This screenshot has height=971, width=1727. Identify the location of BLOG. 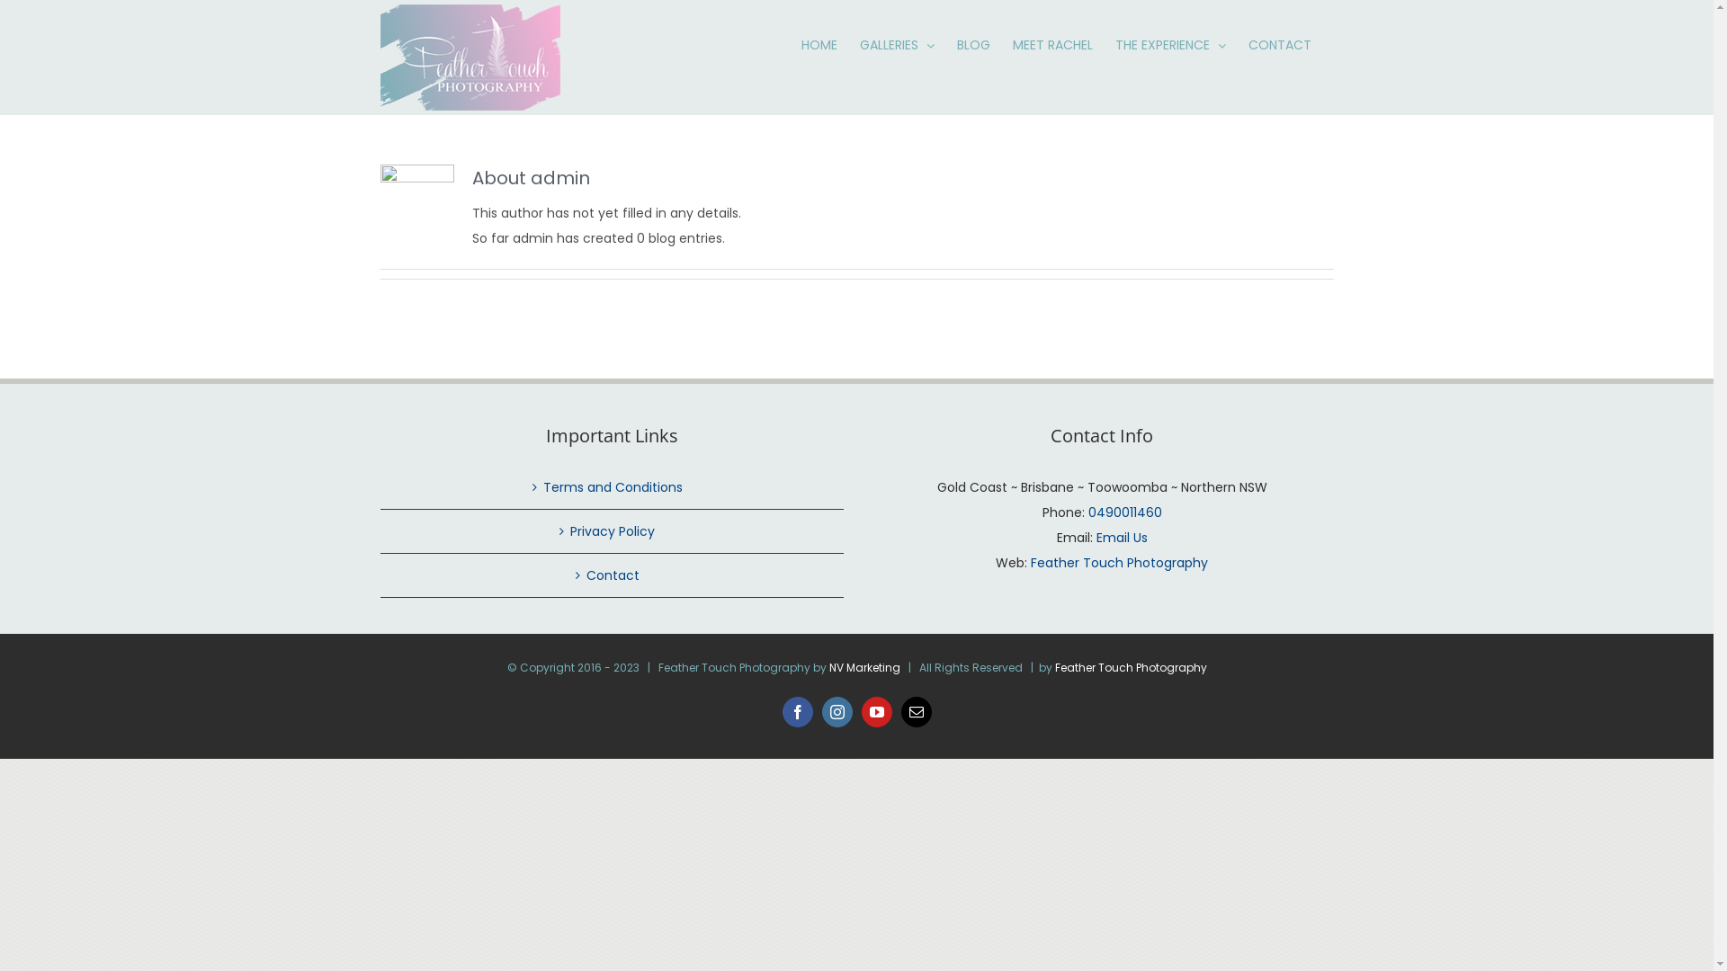
(973, 43).